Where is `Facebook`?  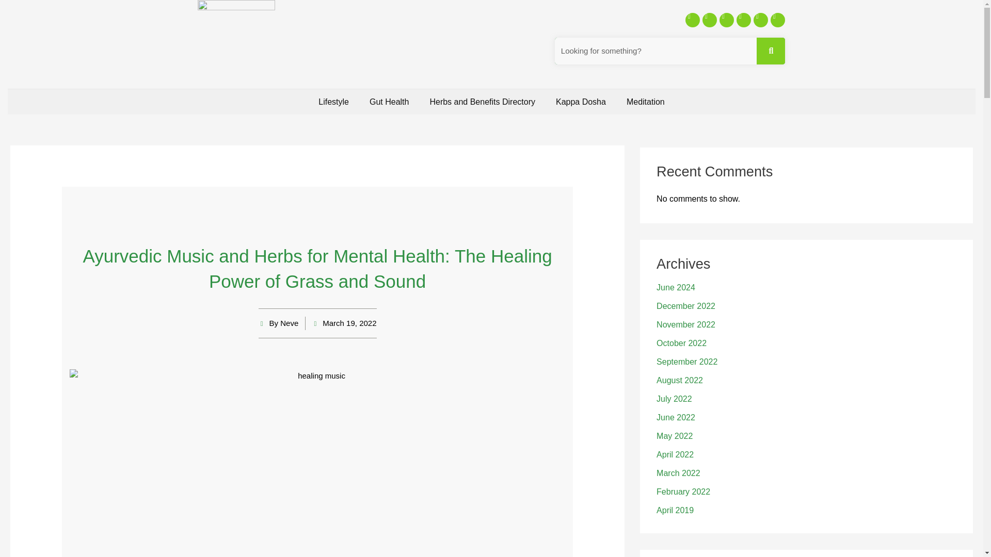 Facebook is located at coordinates (693, 20).